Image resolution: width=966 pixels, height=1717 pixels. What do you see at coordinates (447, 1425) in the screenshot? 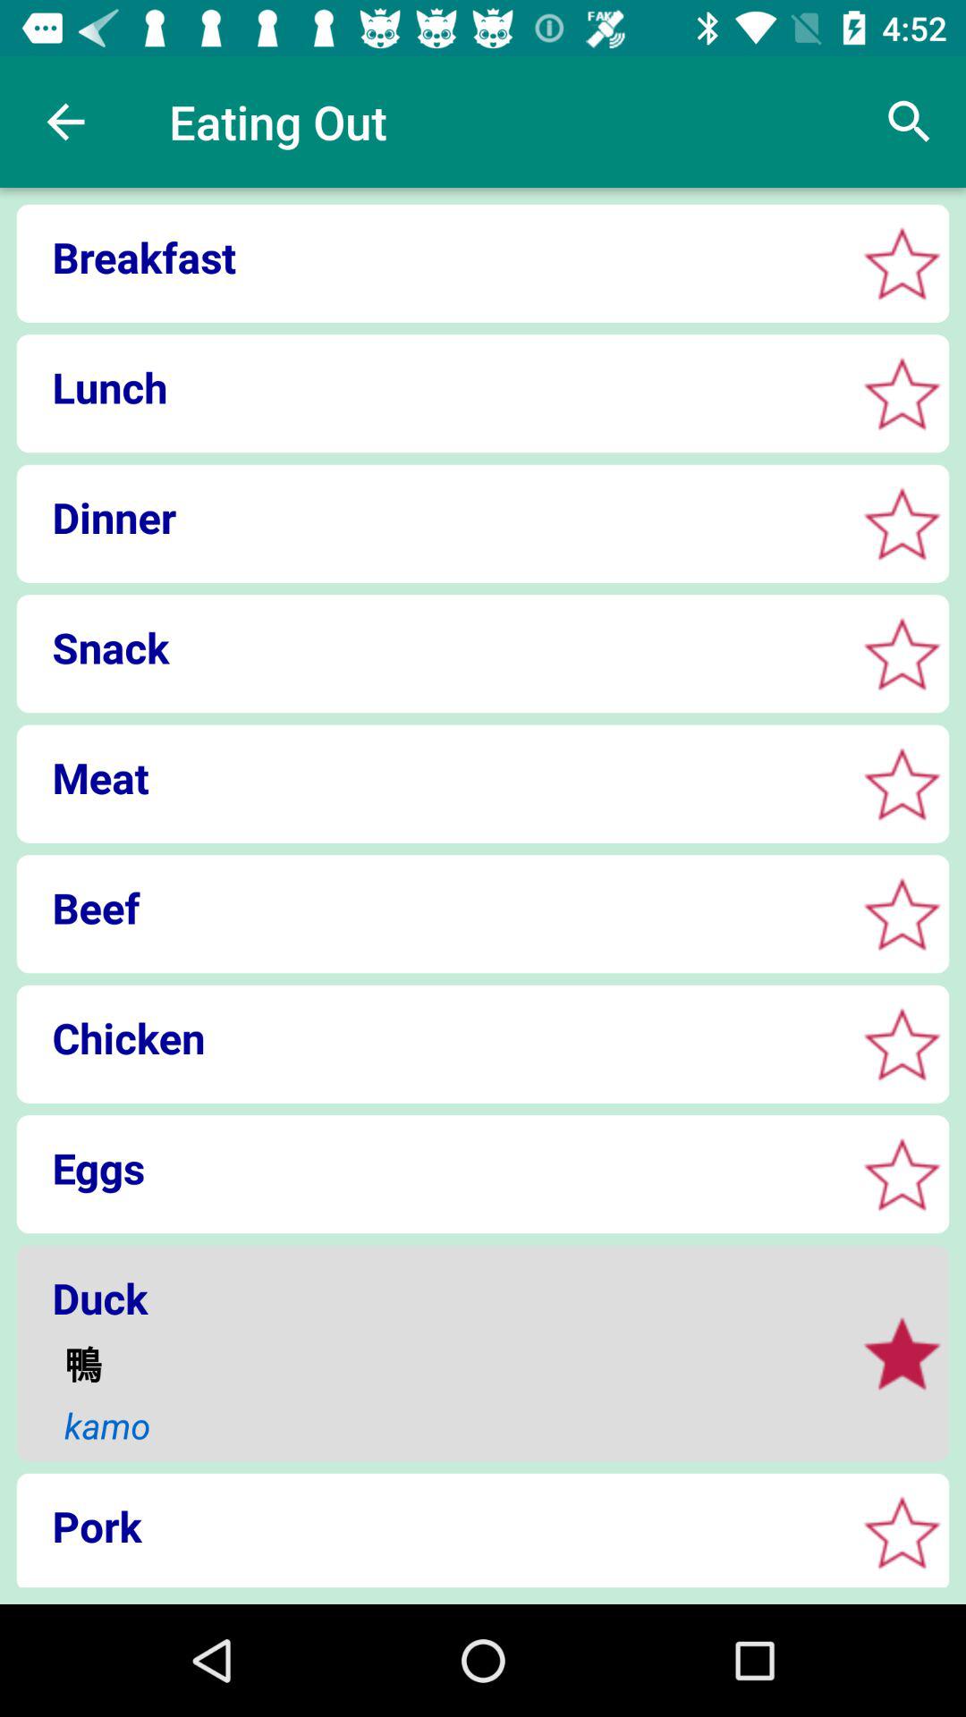
I see `swipe until the kamo item` at bounding box center [447, 1425].